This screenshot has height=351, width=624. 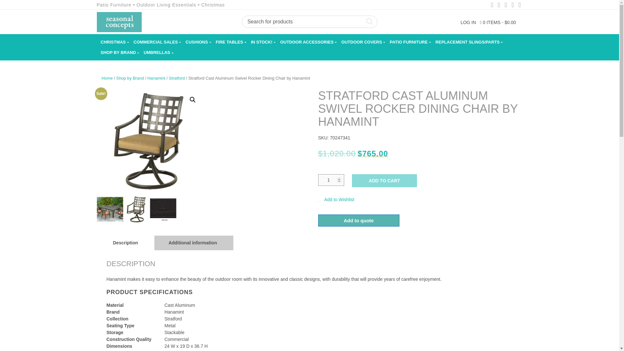 I want to click on Twitter, so click(x=499, y=5).